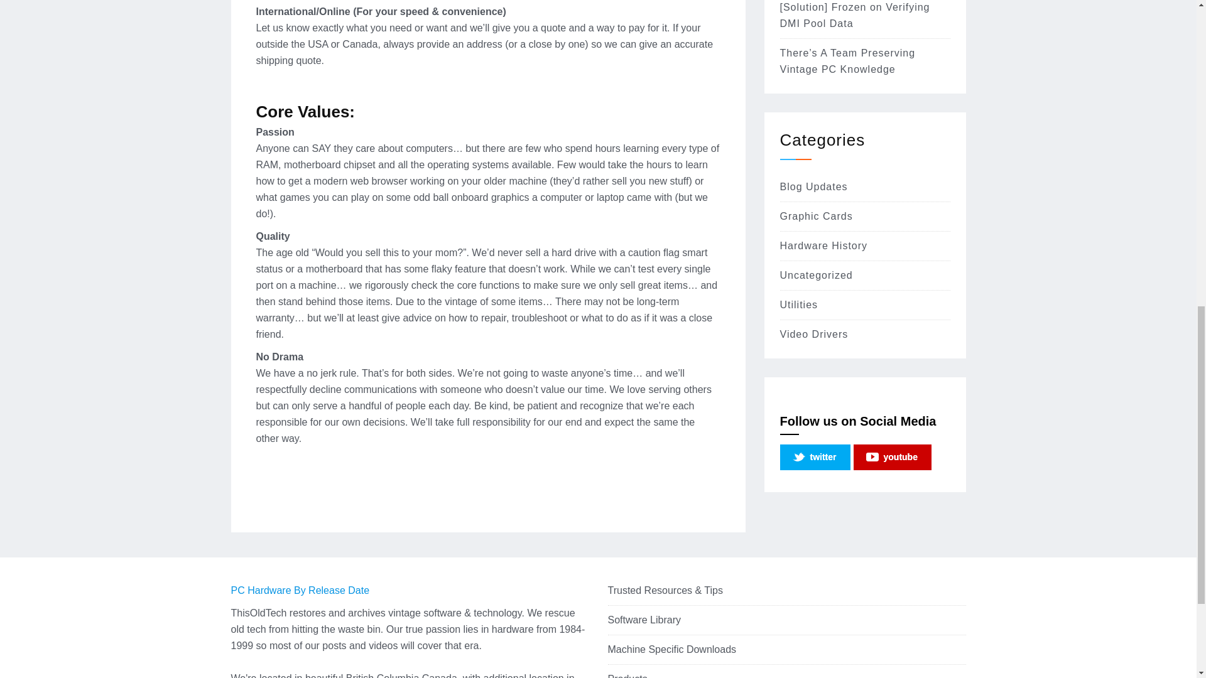  I want to click on Products, so click(627, 675).